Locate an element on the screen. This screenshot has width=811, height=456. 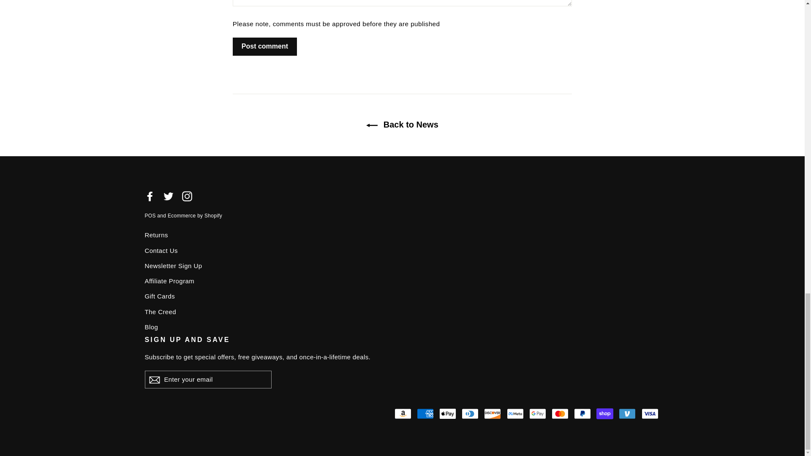
POS is located at coordinates (150, 216).